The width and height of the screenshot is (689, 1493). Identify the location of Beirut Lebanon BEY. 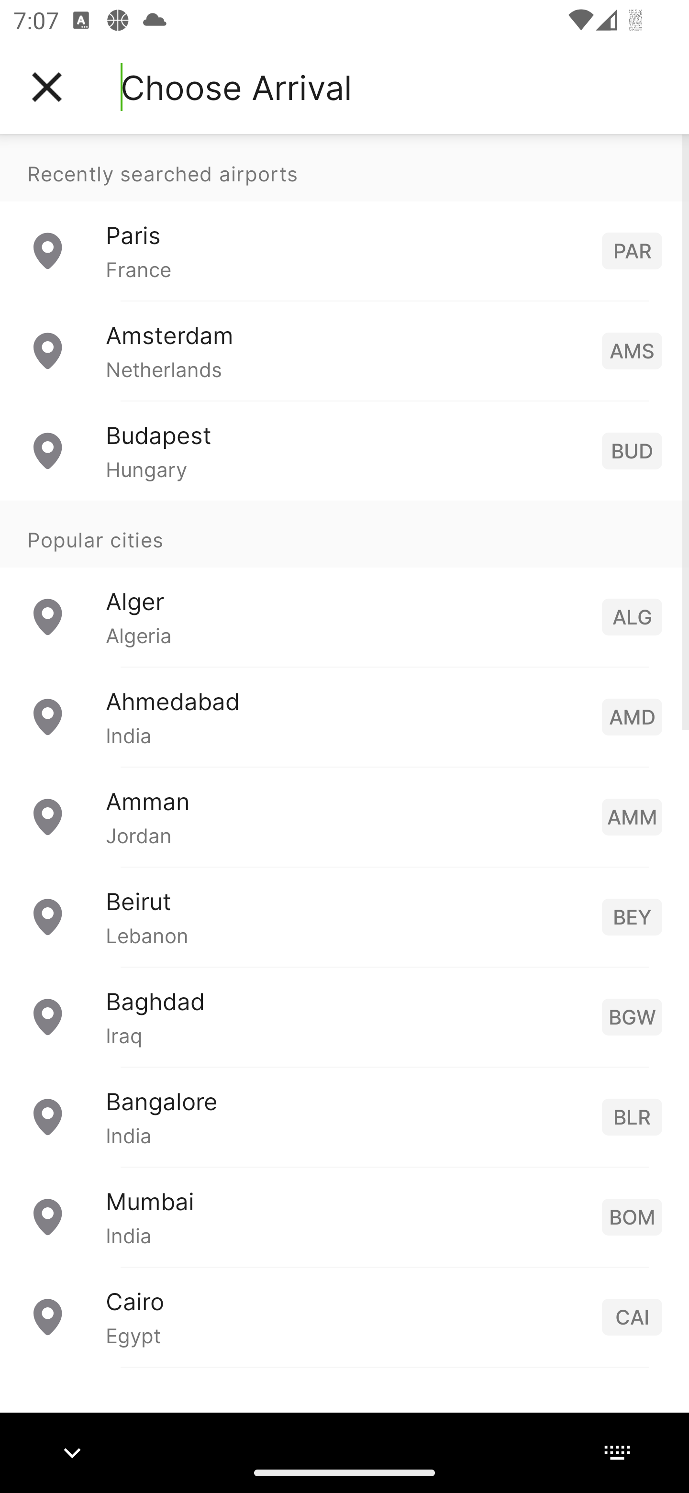
(344, 916).